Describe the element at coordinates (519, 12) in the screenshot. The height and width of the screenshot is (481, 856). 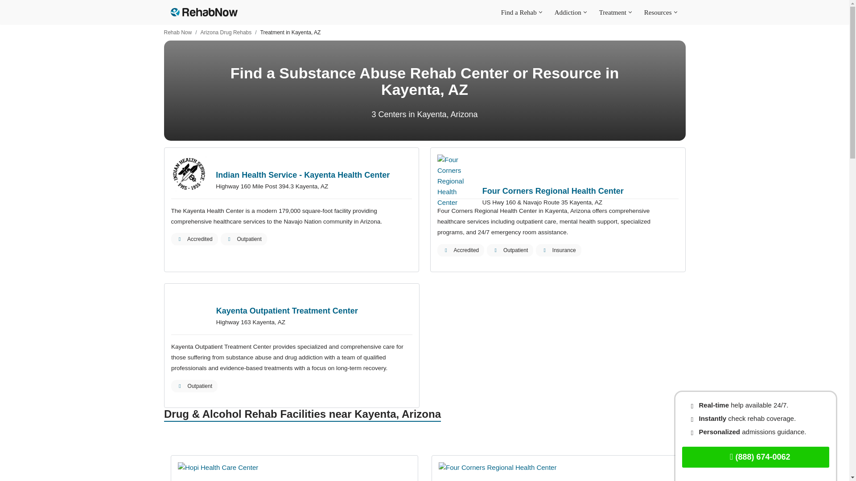
I see `Find a Rehab` at that location.